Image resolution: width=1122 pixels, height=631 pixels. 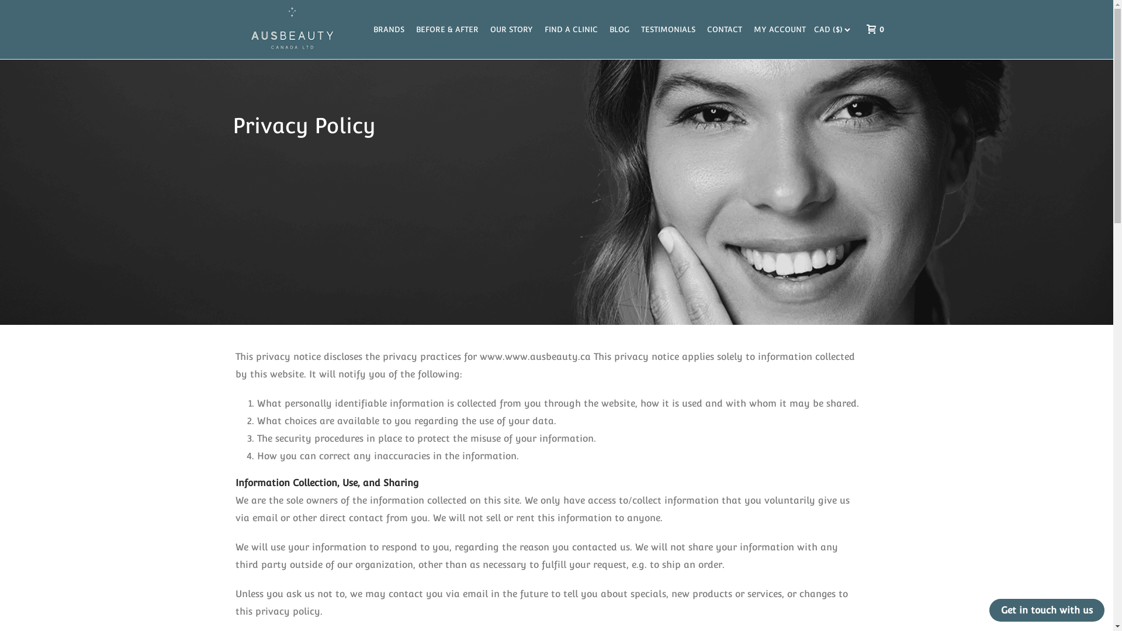 I want to click on BEFORE & AFTER, so click(x=448, y=29).